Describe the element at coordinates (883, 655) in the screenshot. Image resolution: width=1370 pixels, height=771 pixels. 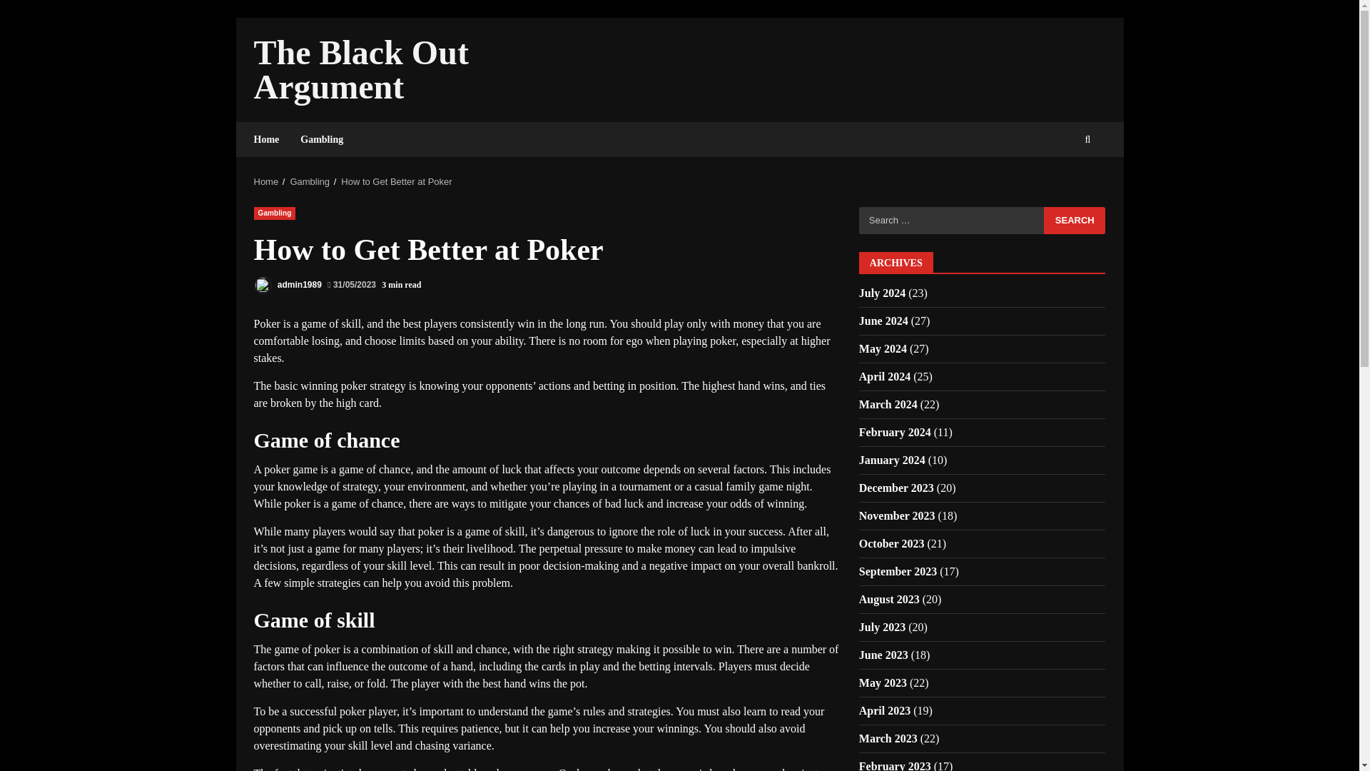
I see `June 2023` at that location.